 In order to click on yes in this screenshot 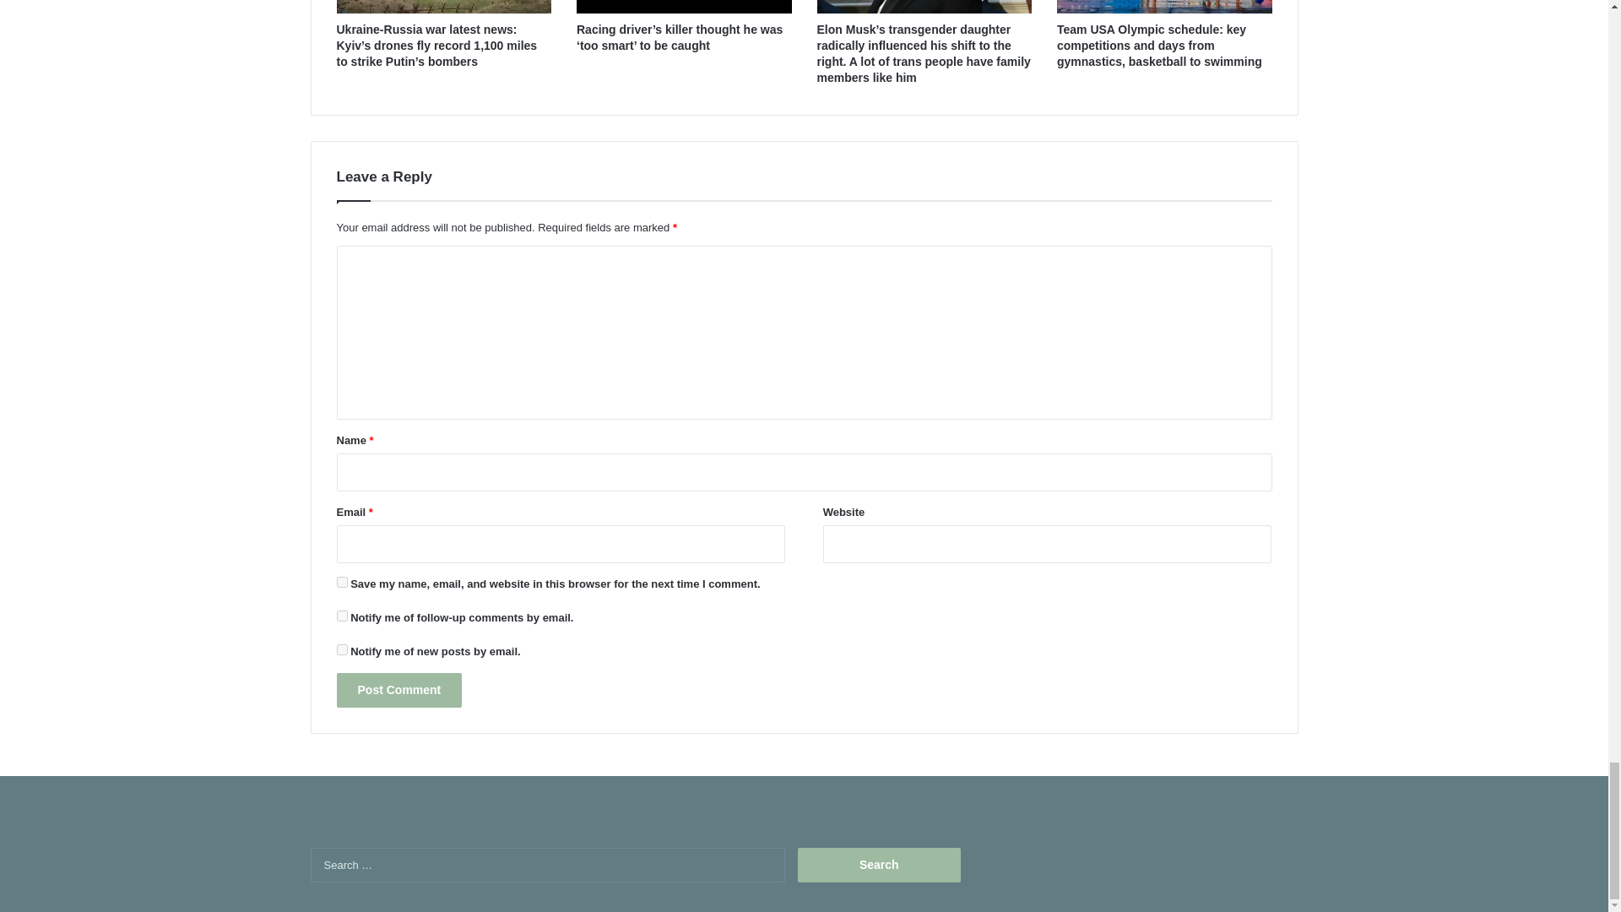, I will do `click(341, 581)`.